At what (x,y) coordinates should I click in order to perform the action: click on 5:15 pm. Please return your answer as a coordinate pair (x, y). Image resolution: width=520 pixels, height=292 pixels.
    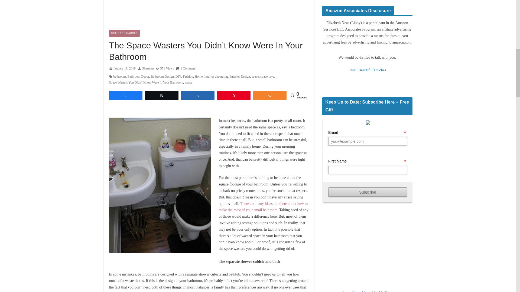
    Looking at the image, I should click on (122, 69).